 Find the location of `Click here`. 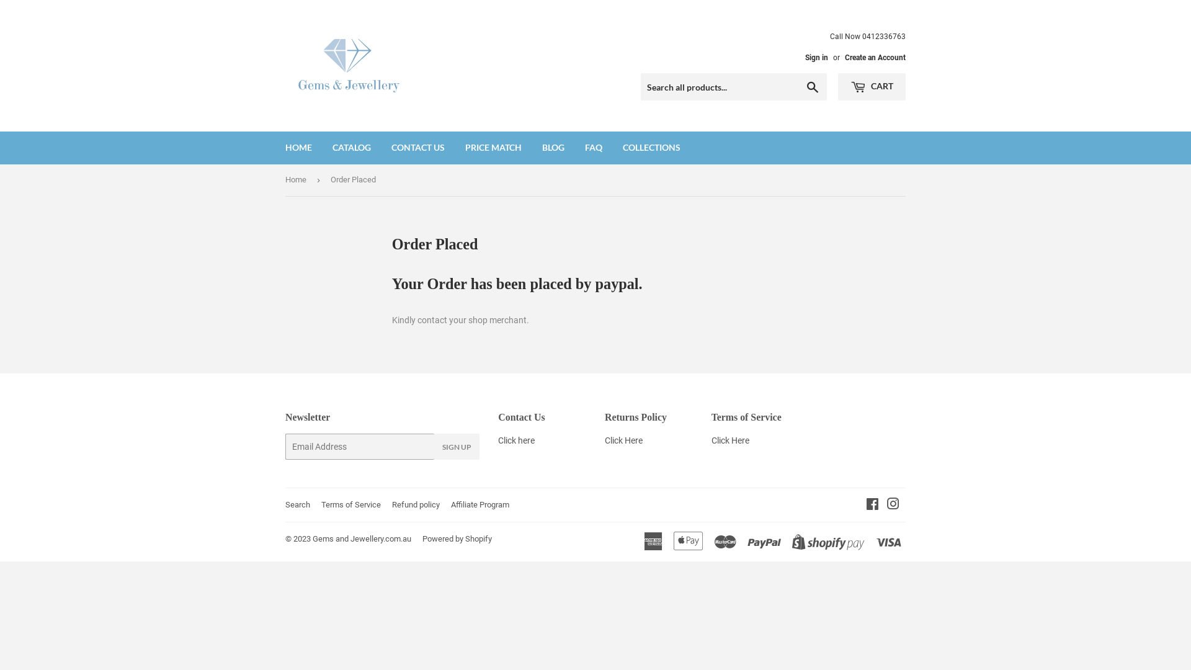

Click here is located at coordinates (516, 440).